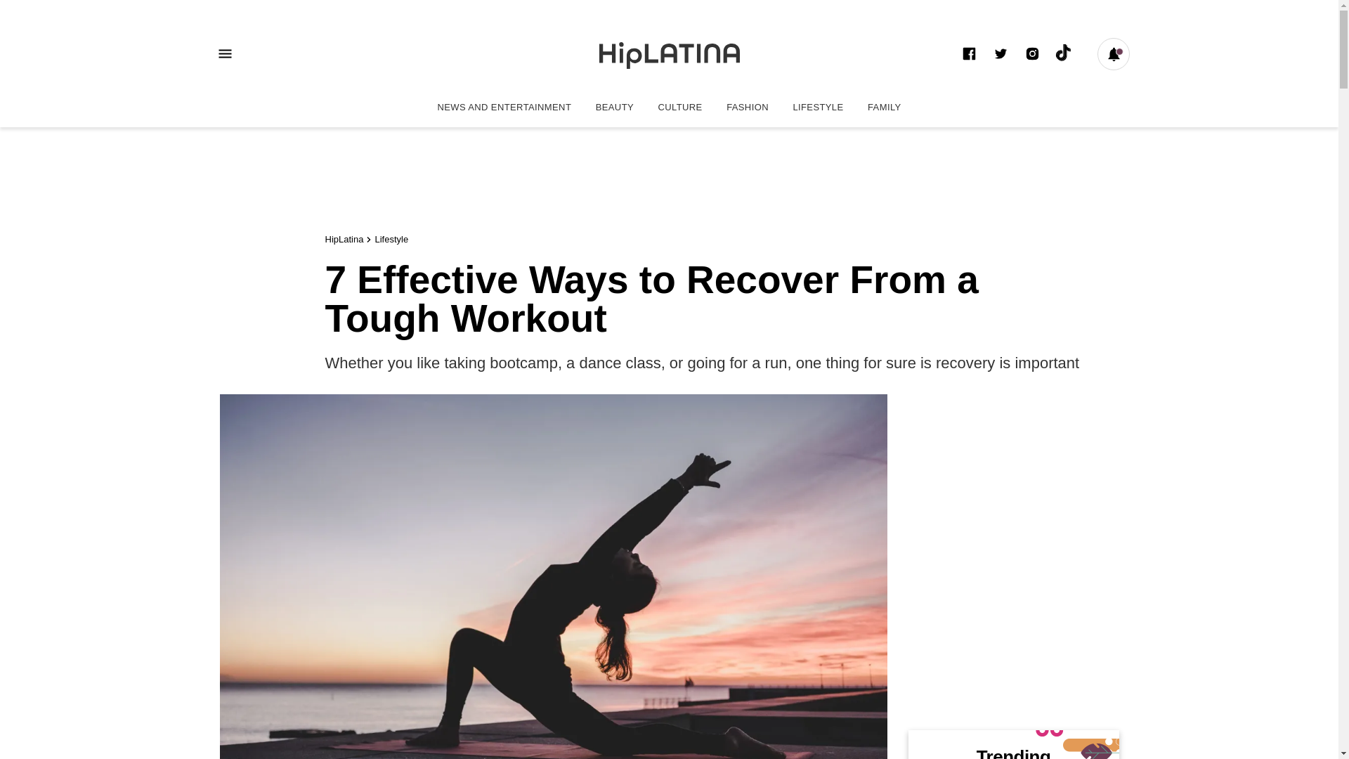 This screenshot has height=759, width=1349. I want to click on Fashion, so click(748, 107).